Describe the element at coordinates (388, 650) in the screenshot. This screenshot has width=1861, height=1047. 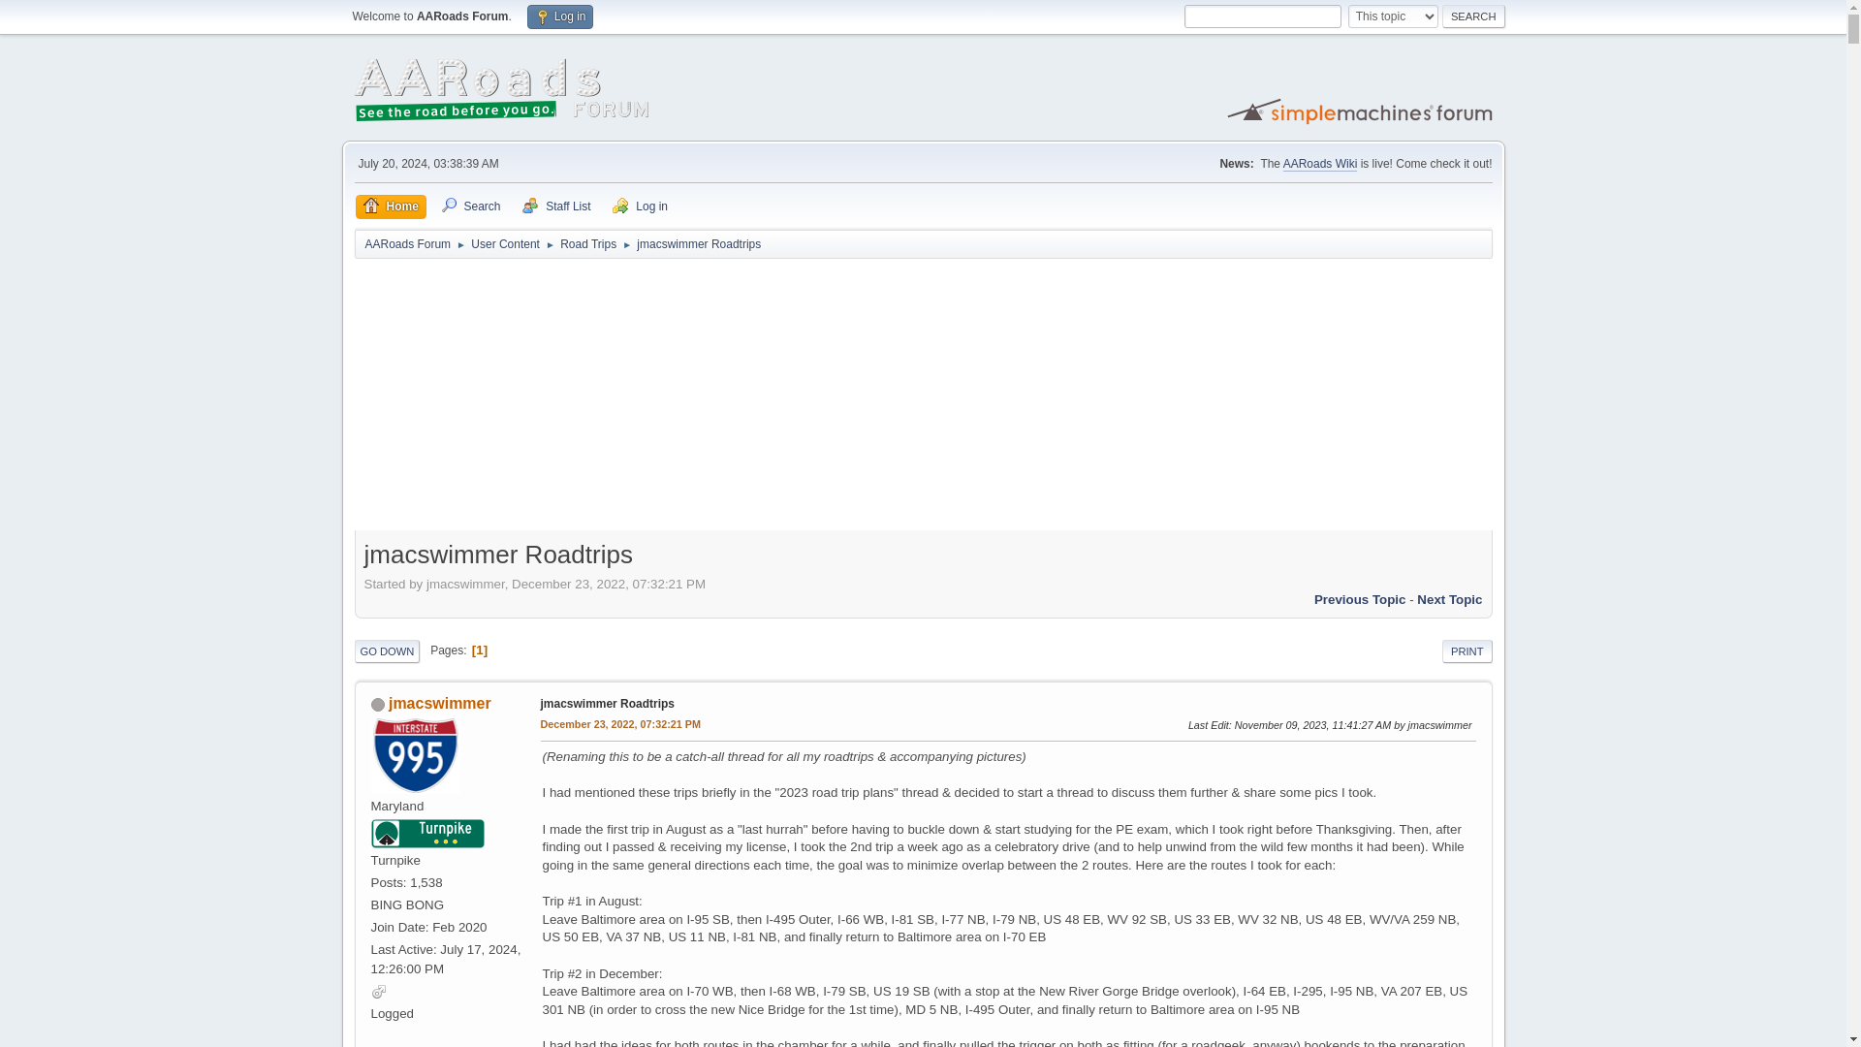
I see `GO DOWN` at that location.